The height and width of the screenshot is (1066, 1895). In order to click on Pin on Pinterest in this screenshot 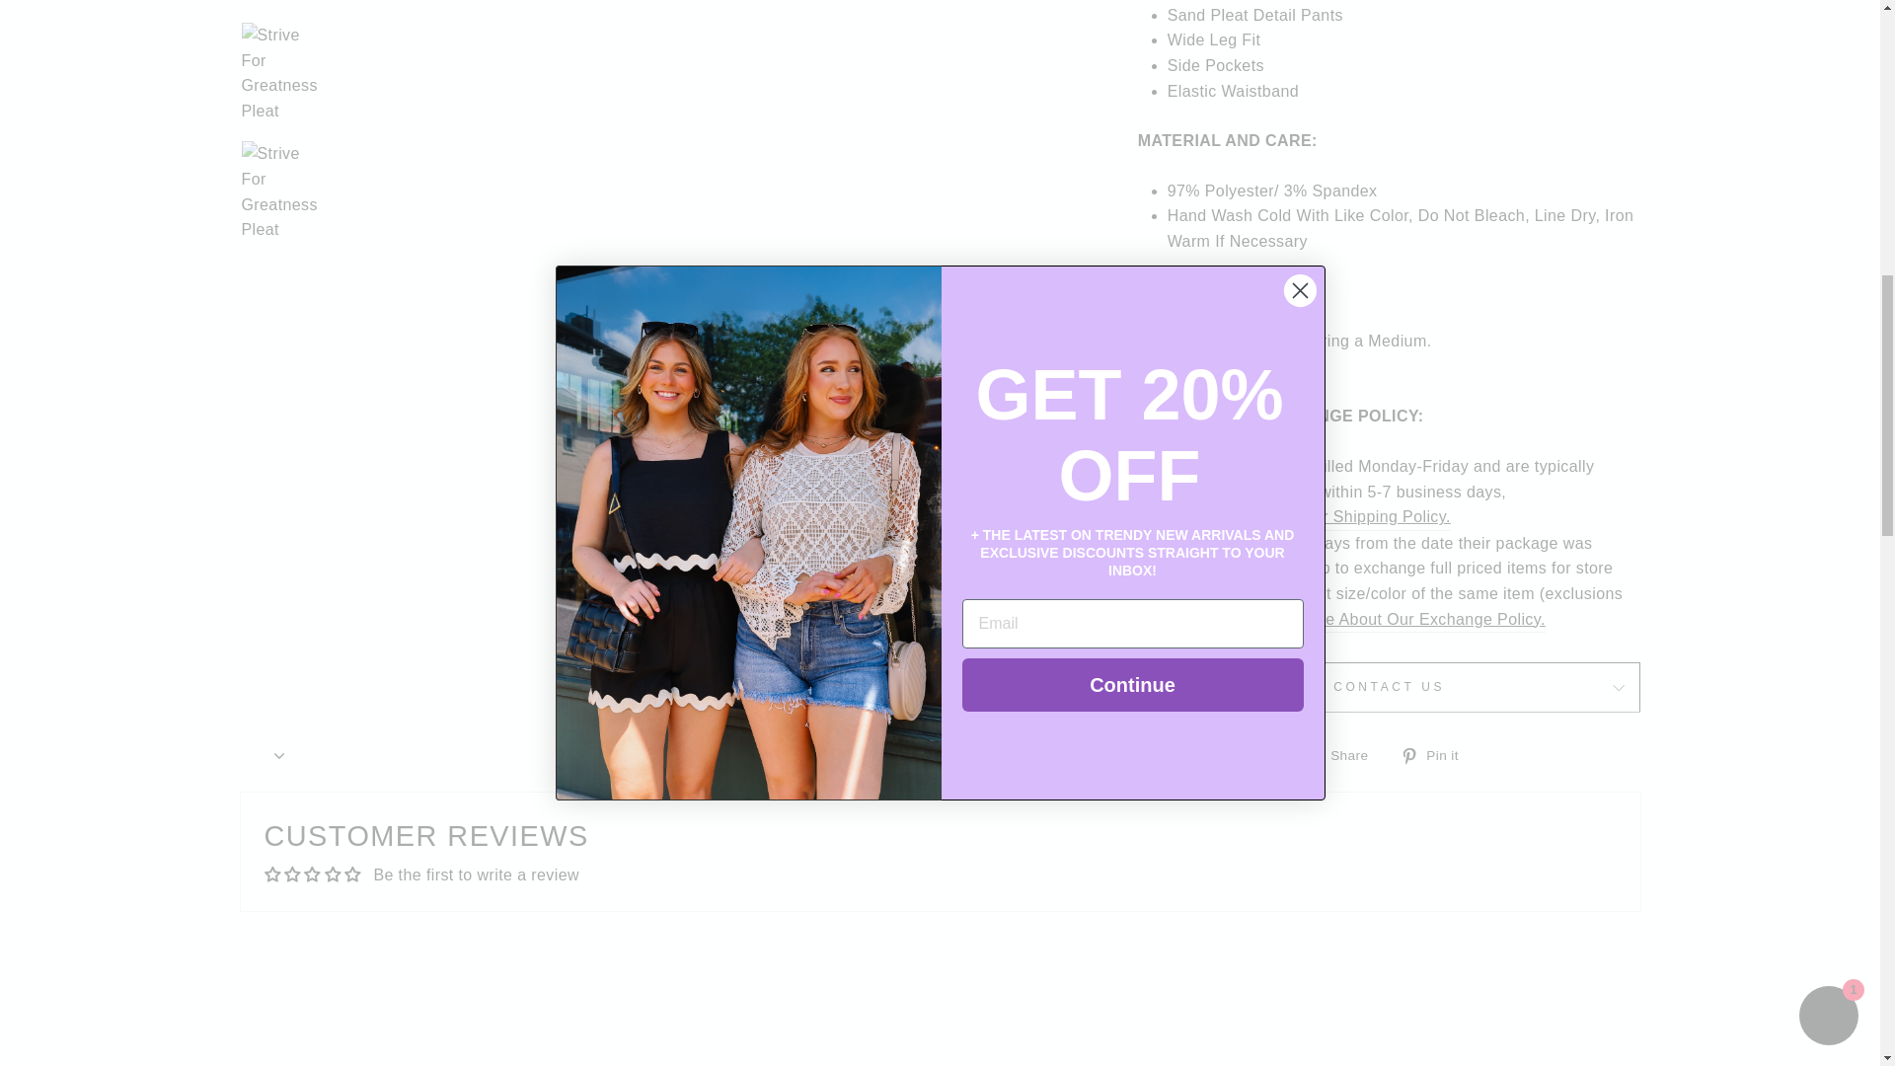, I will do `click(1435, 754)`.